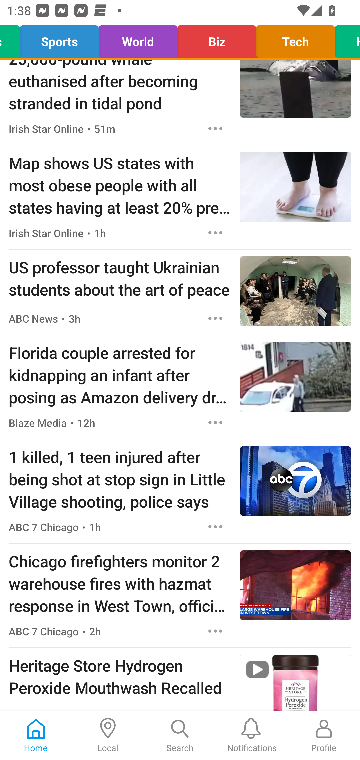  Describe the element at coordinates (215, 129) in the screenshot. I see `Options` at that location.